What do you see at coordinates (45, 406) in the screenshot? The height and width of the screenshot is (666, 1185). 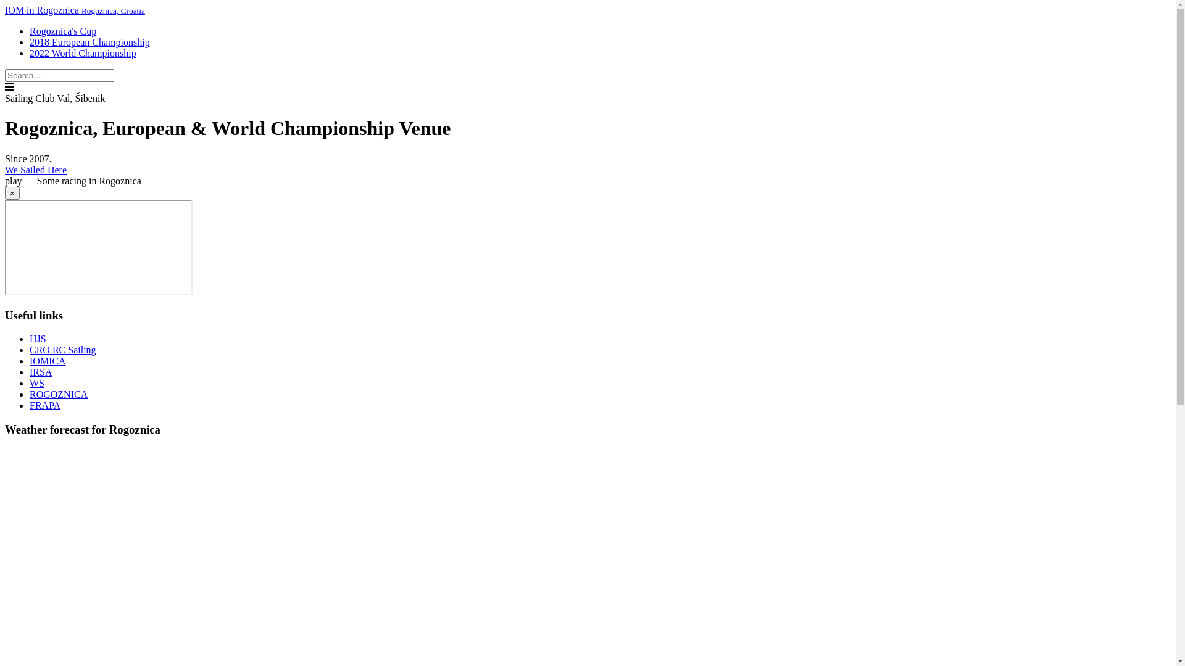 I see `FRAPA` at bounding box center [45, 406].